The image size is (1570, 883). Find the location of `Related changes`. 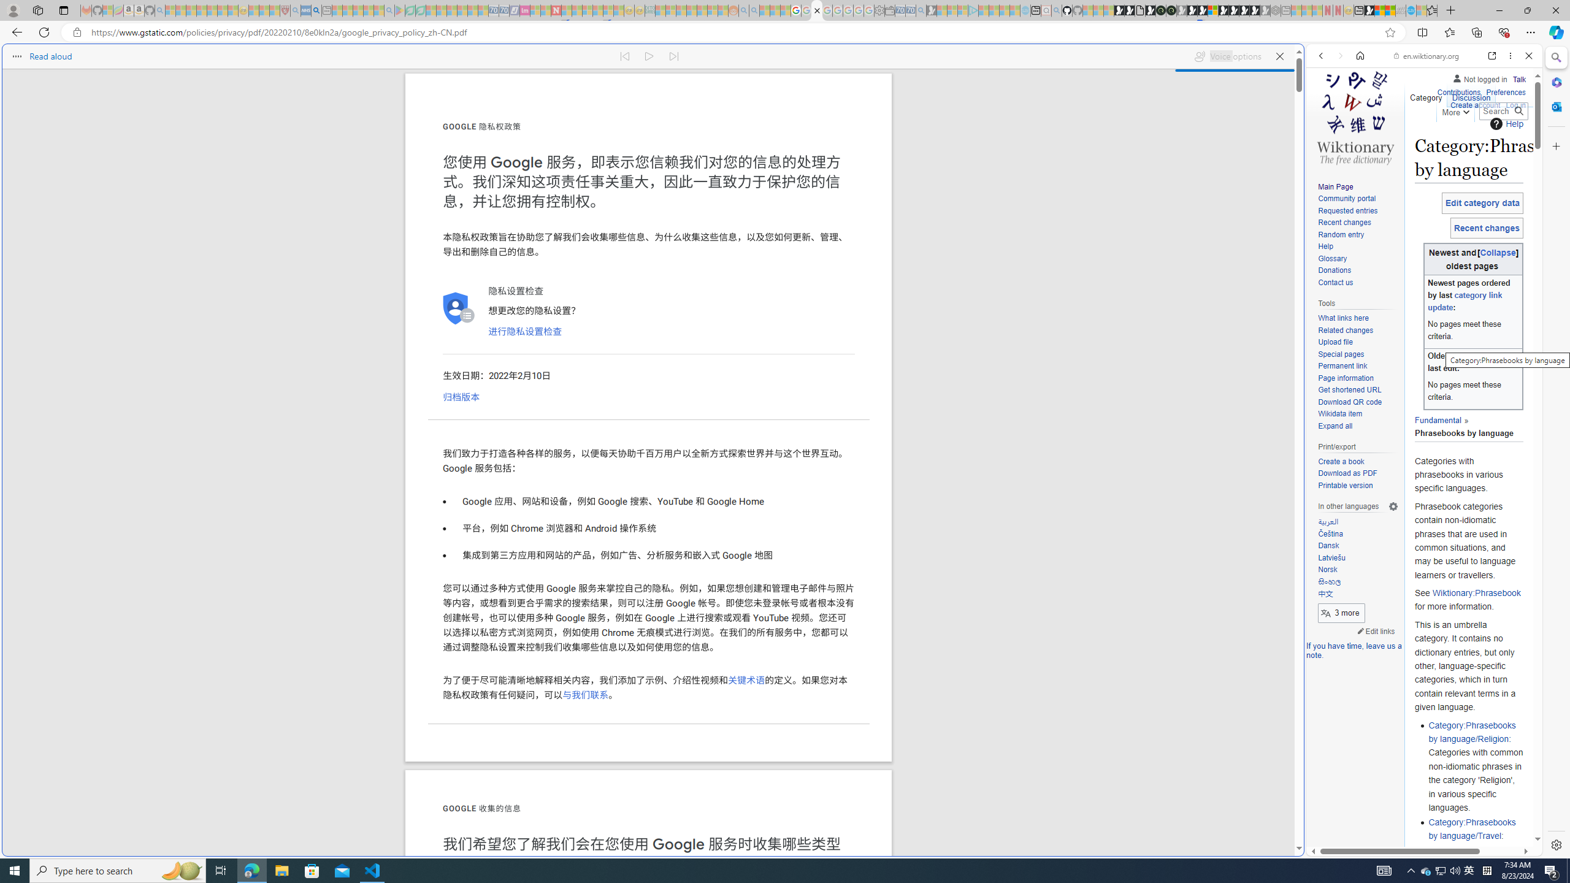

Related changes is located at coordinates (1346, 330).